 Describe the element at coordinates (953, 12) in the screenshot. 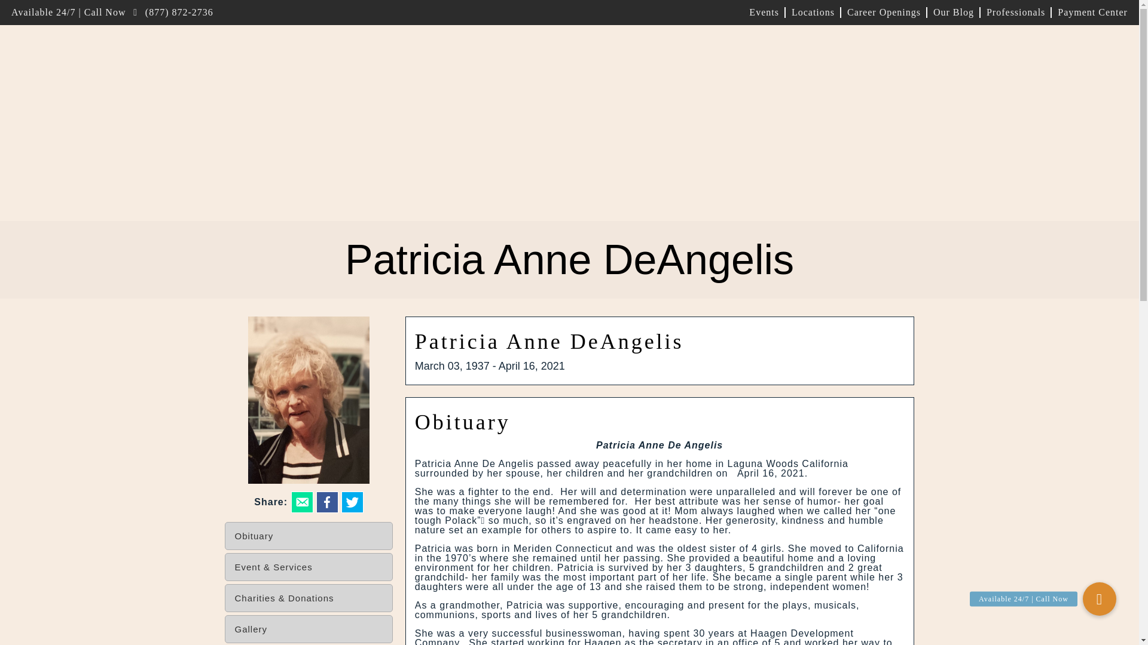

I see `Our Blog` at that location.